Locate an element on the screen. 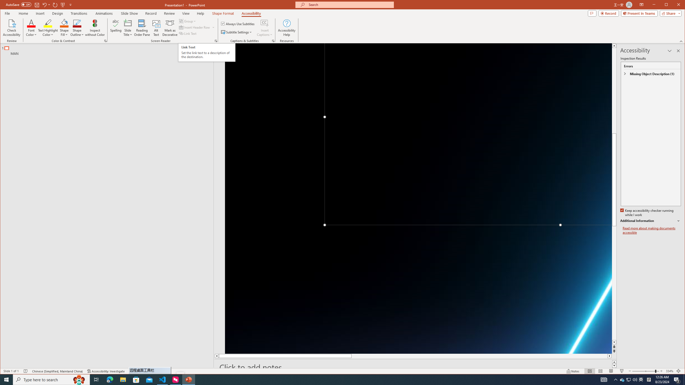 The height and width of the screenshot is (385, 685). Subtitle Settings is located at coordinates (237, 32).